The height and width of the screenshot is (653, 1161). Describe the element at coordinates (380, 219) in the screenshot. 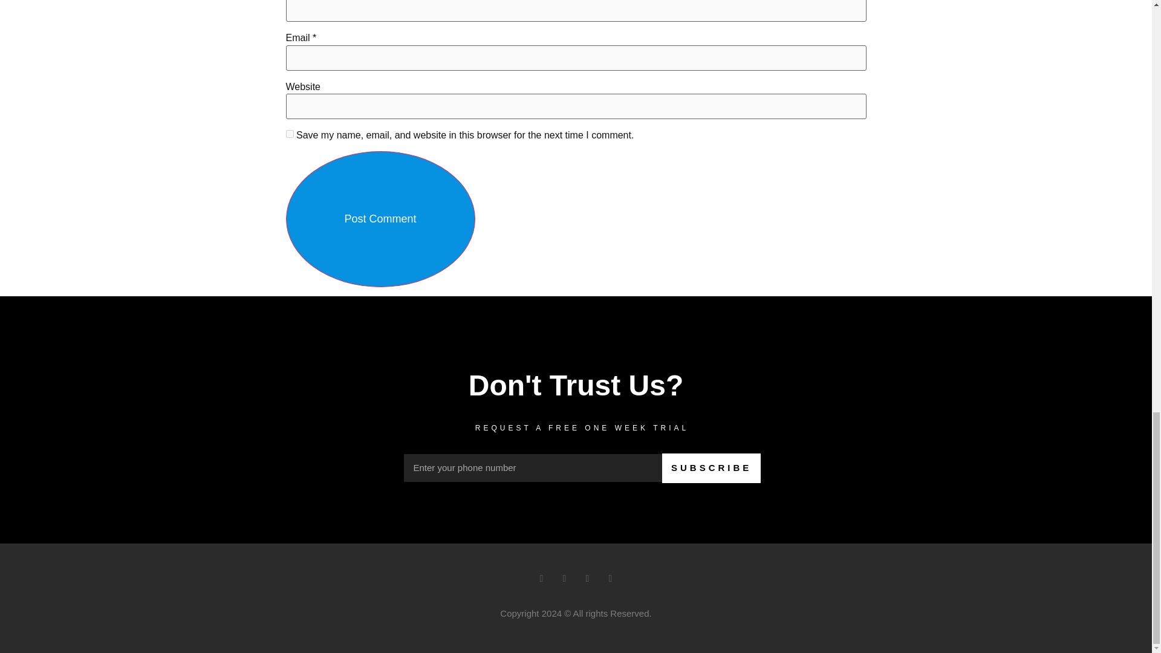

I see `Post Comment` at that location.